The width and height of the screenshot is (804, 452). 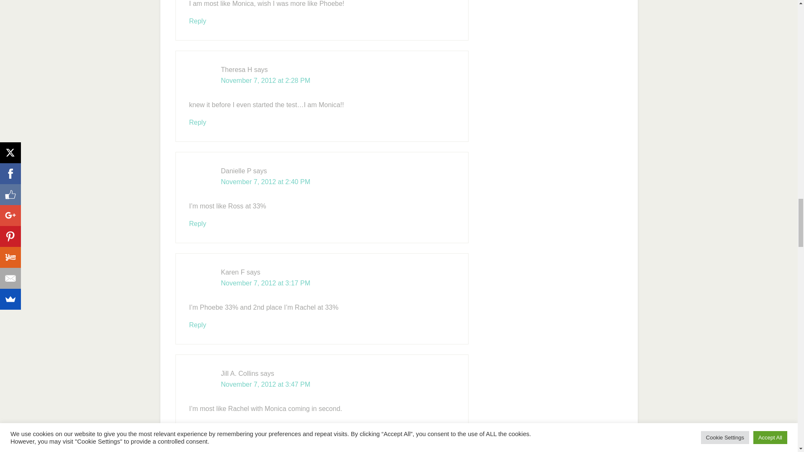 What do you see at coordinates (265, 182) in the screenshot?
I see `November 7, 2012 at 2:40 PM` at bounding box center [265, 182].